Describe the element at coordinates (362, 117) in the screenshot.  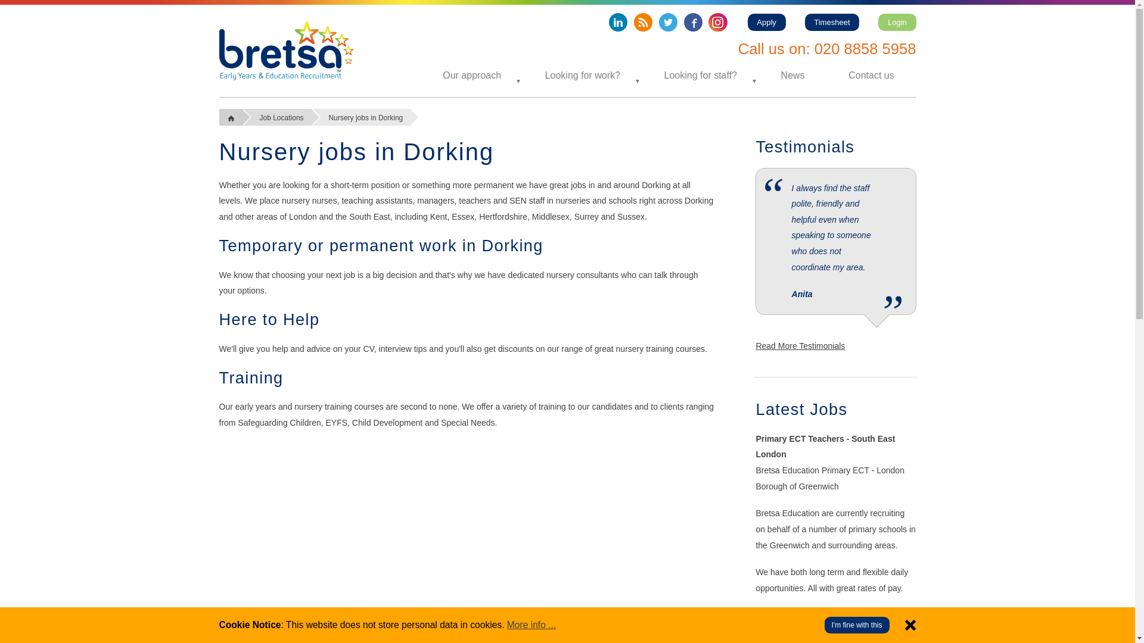
I see `Nursery jobs in Dorking` at that location.